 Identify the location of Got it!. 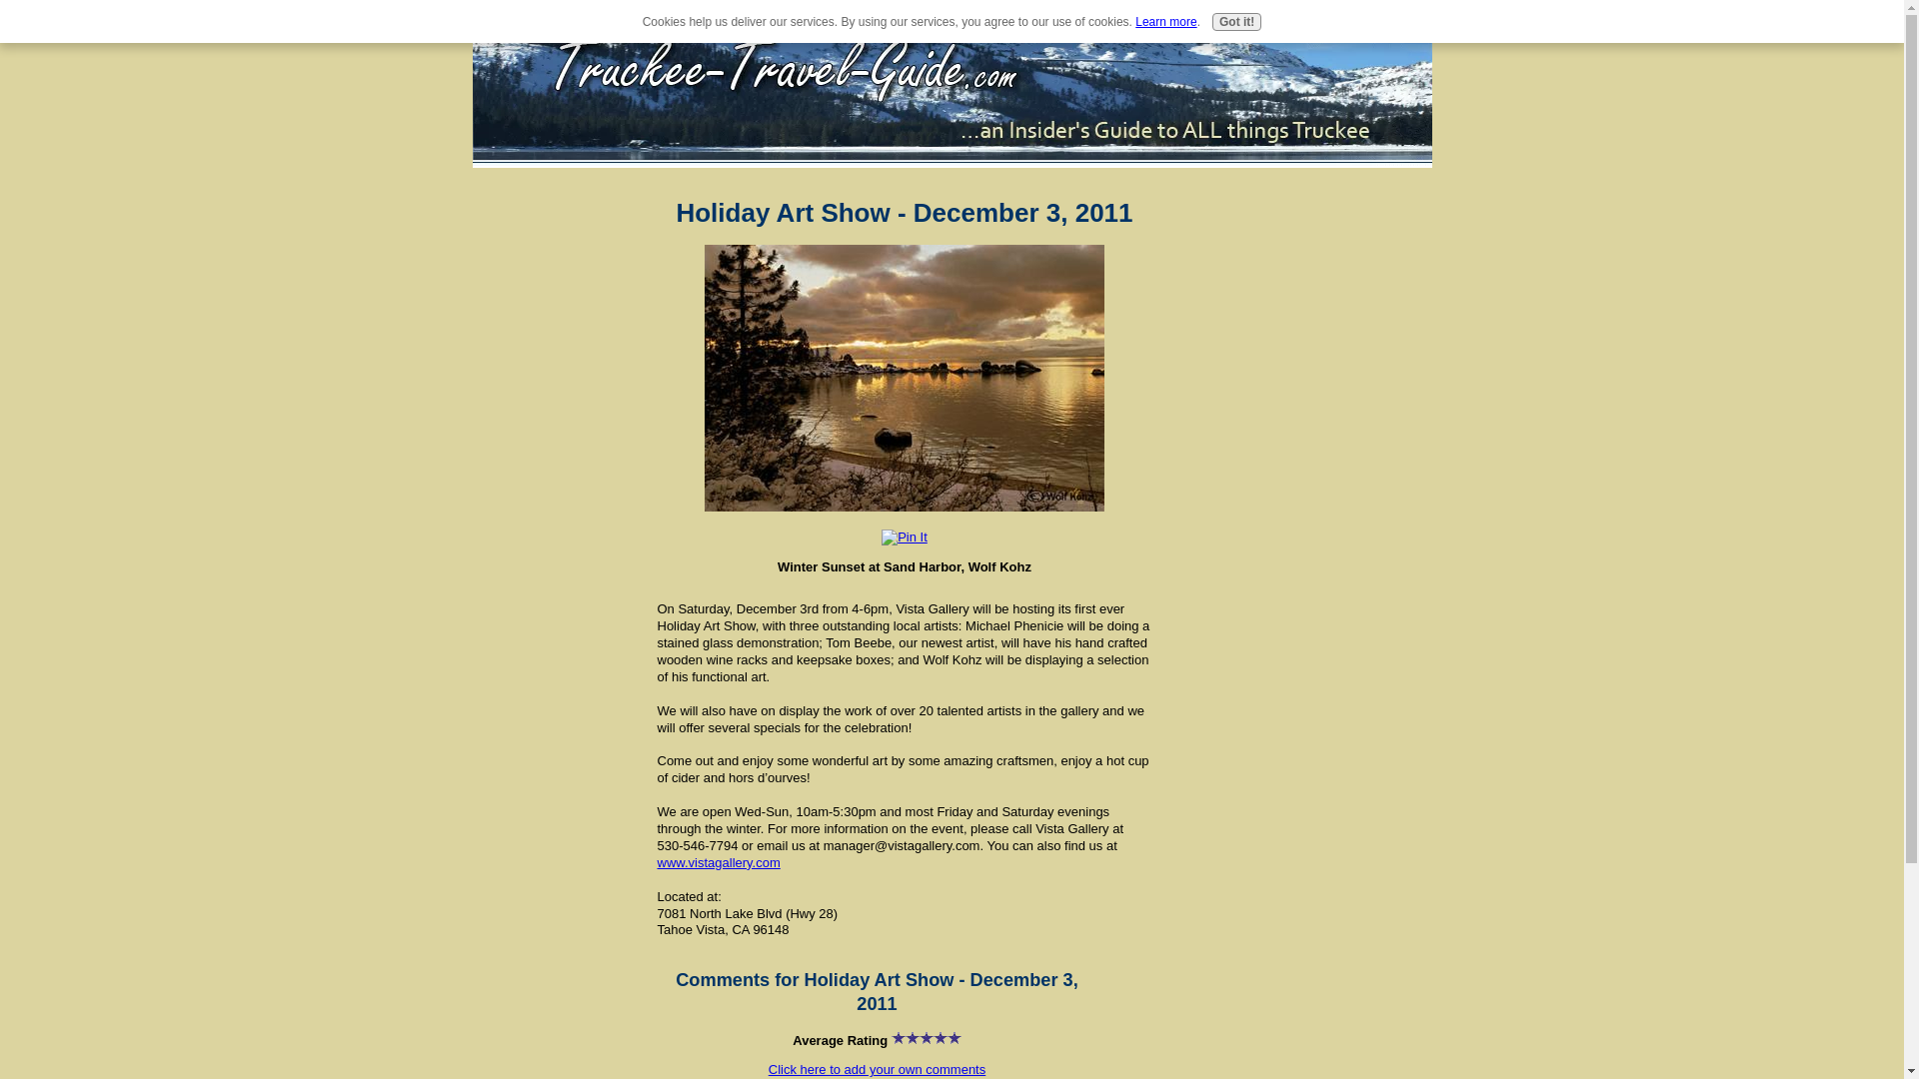
(1236, 22).